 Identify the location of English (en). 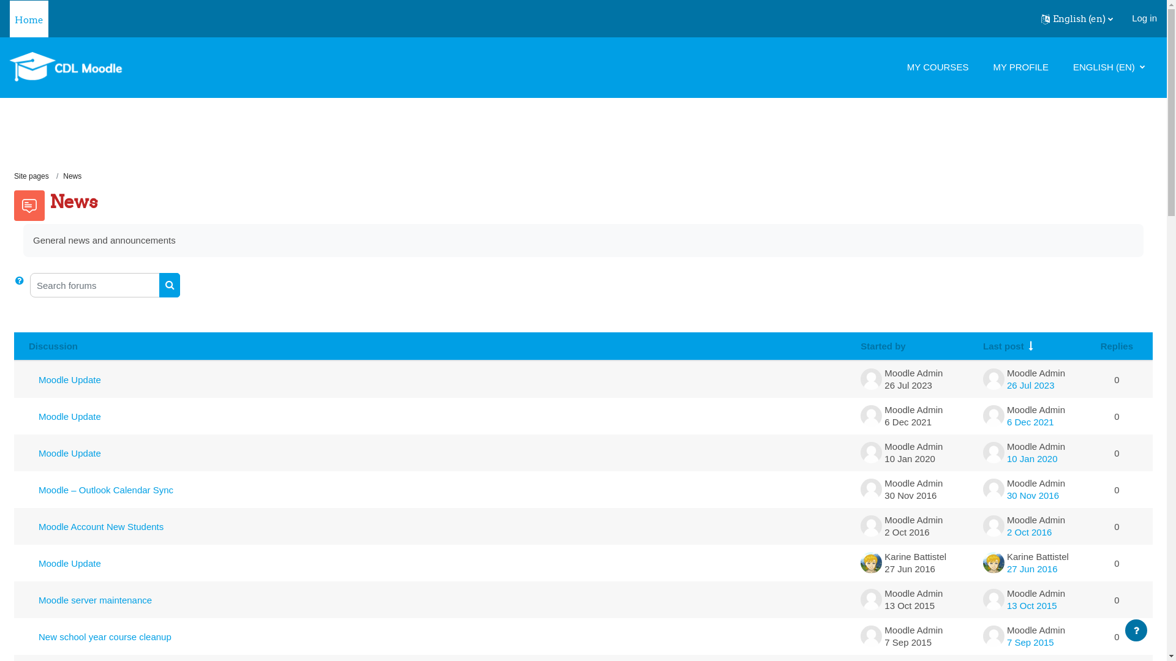
(1077, 19).